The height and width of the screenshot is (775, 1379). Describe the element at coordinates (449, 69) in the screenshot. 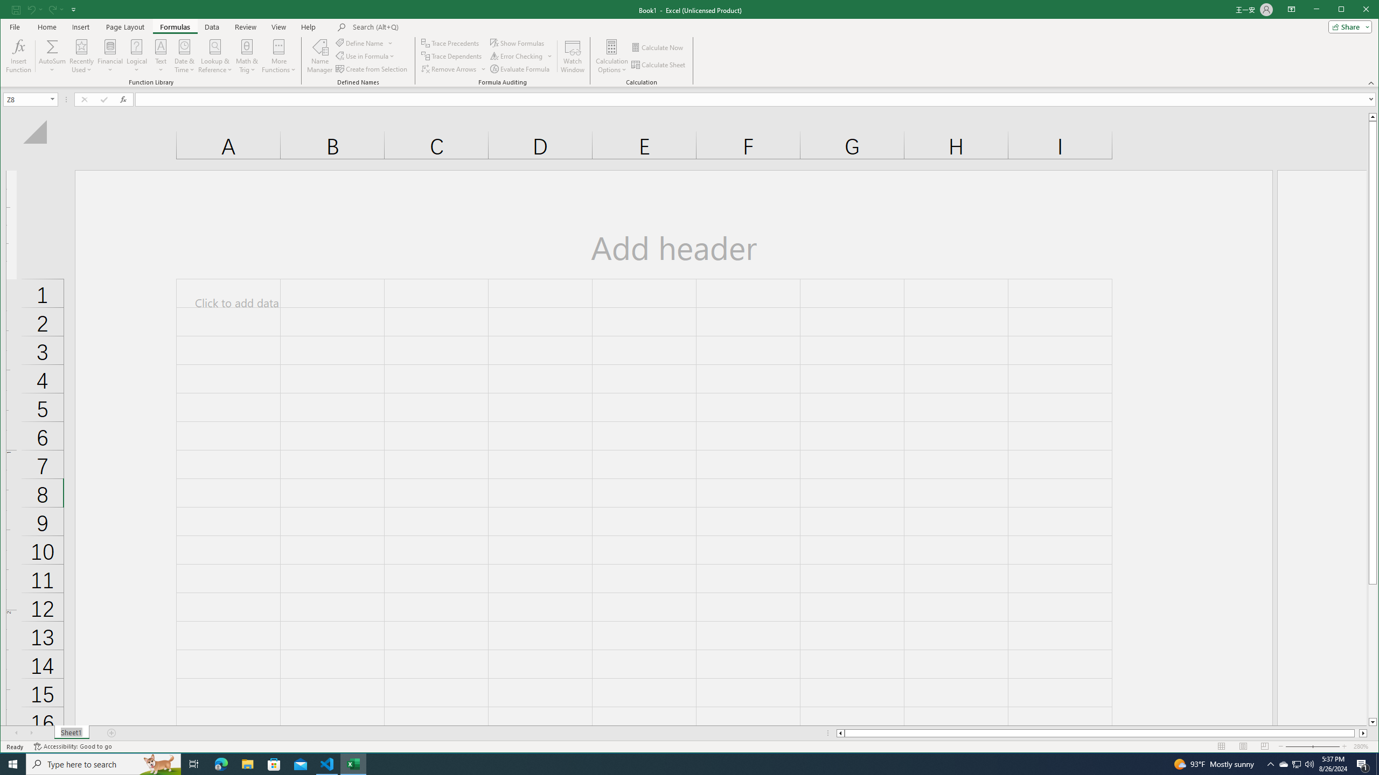

I see `Remove Arrows` at that location.